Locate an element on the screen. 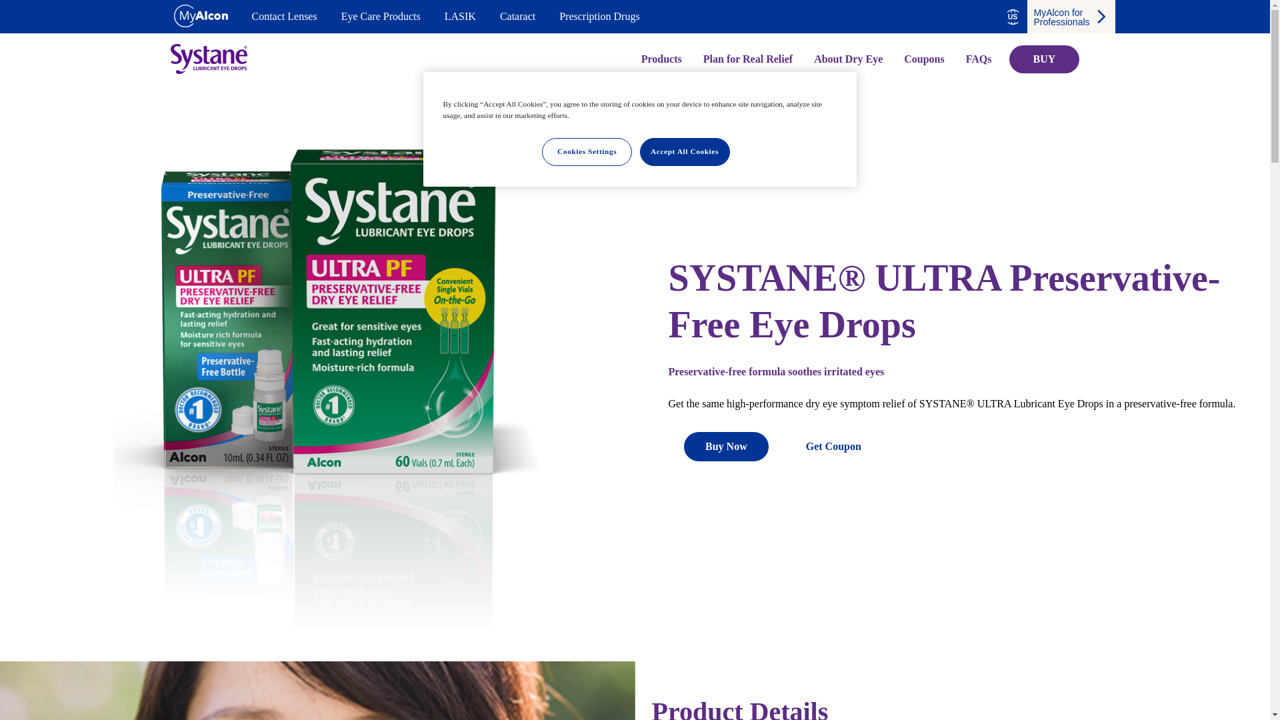 The image size is (1280, 720). Learn more about Alcon Contact Lenses is located at coordinates (285, 16).